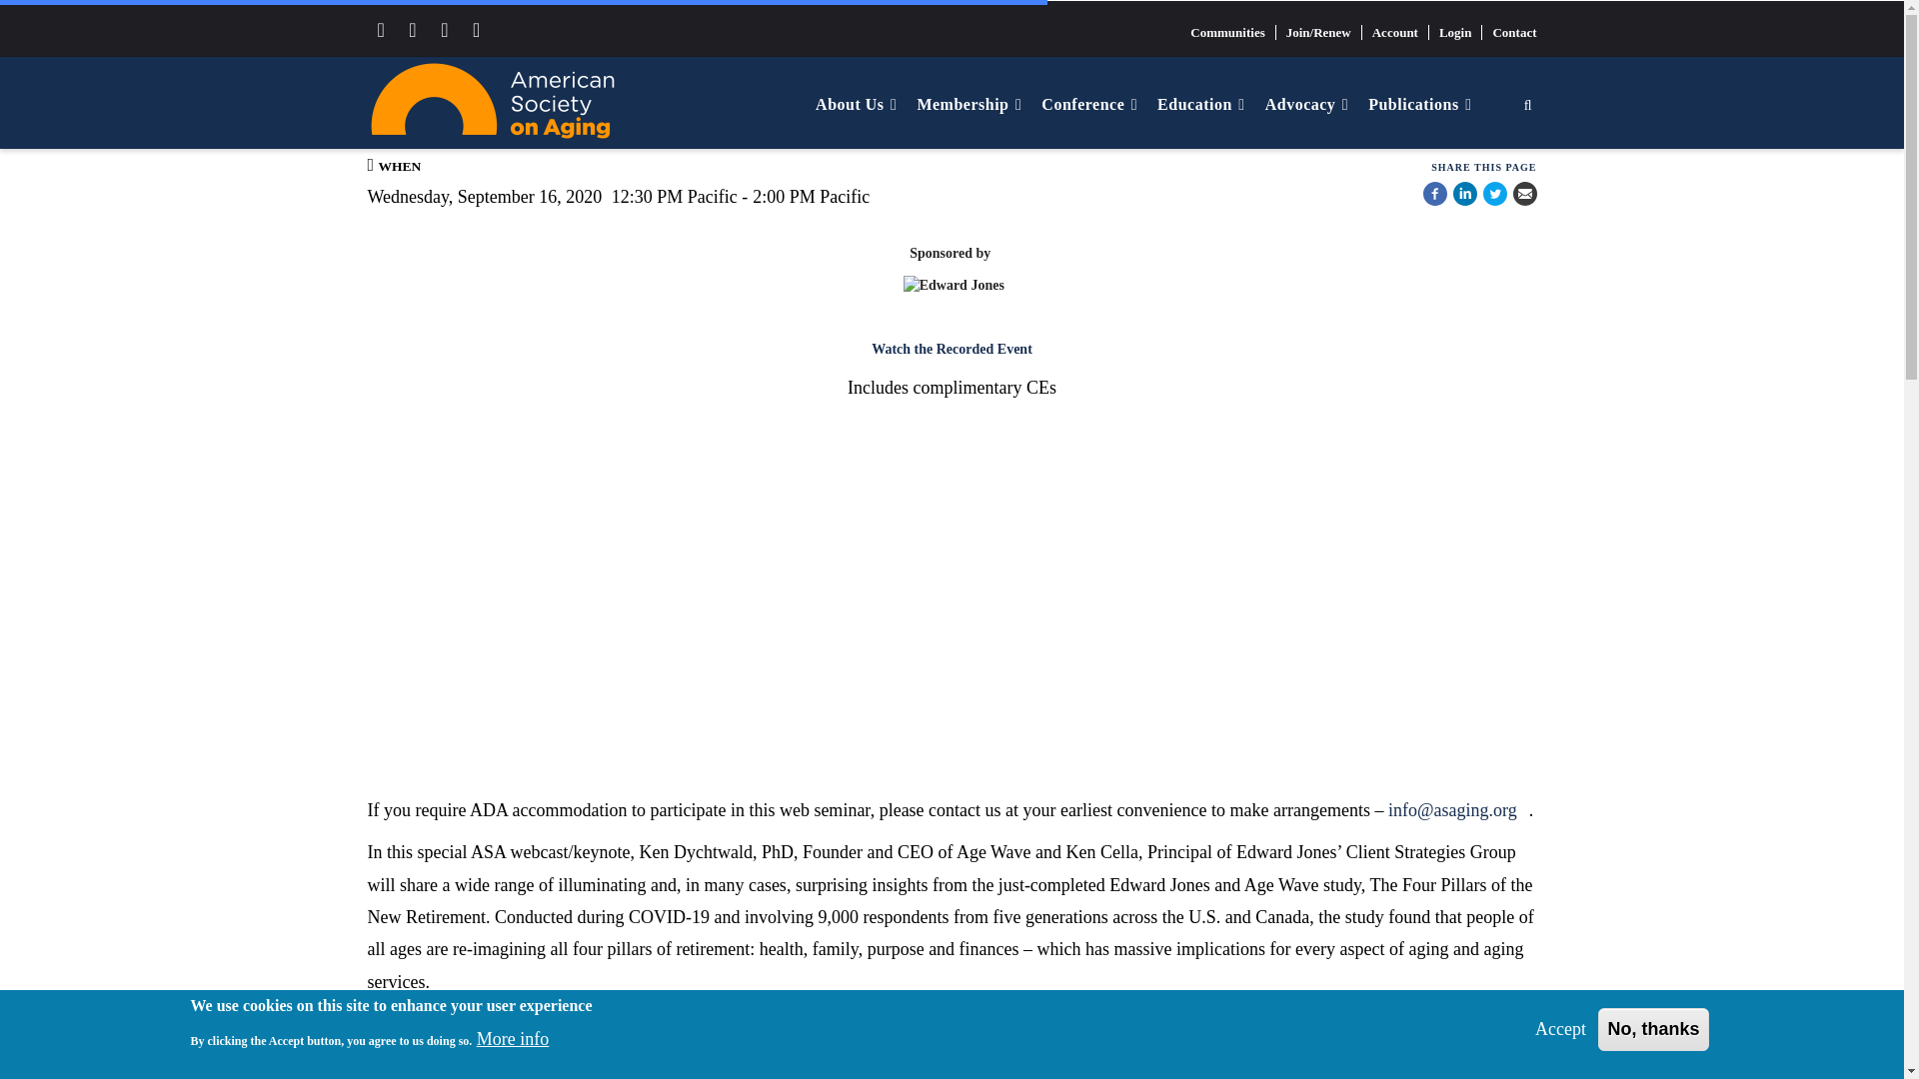 The width and height of the screenshot is (1919, 1079). Describe the element at coordinates (1435, 198) in the screenshot. I see `Facebook` at that location.